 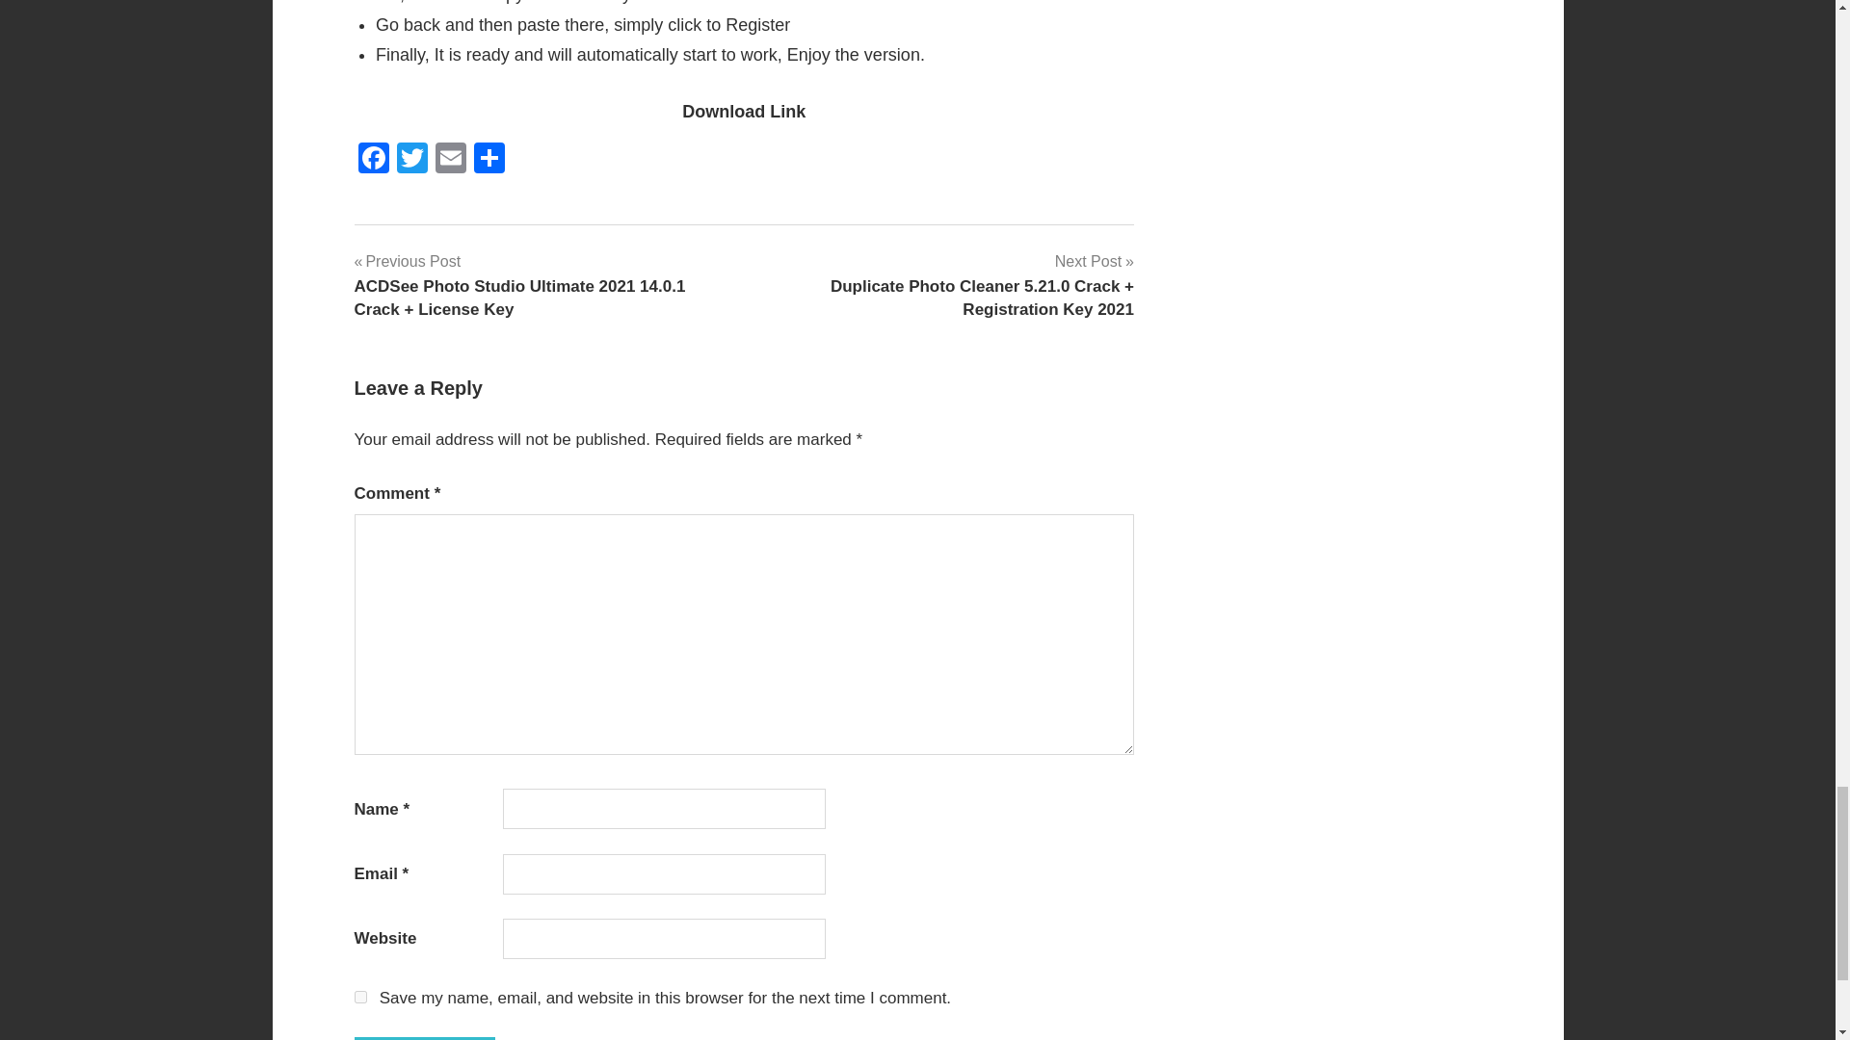 I want to click on yes, so click(x=360, y=998).